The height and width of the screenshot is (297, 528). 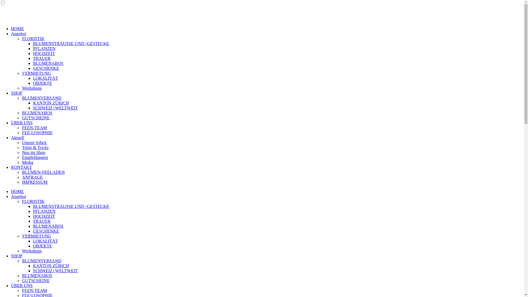 What do you see at coordinates (44, 48) in the screenshot?
I see `PFLANZEN` at bounding box center [44, 48].